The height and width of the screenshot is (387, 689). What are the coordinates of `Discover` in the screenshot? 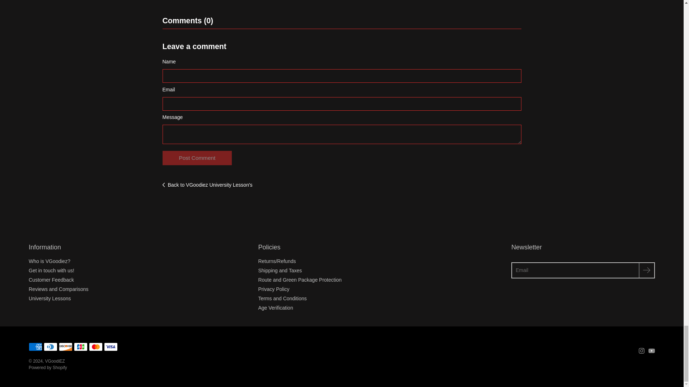 It's located at (65, 347).